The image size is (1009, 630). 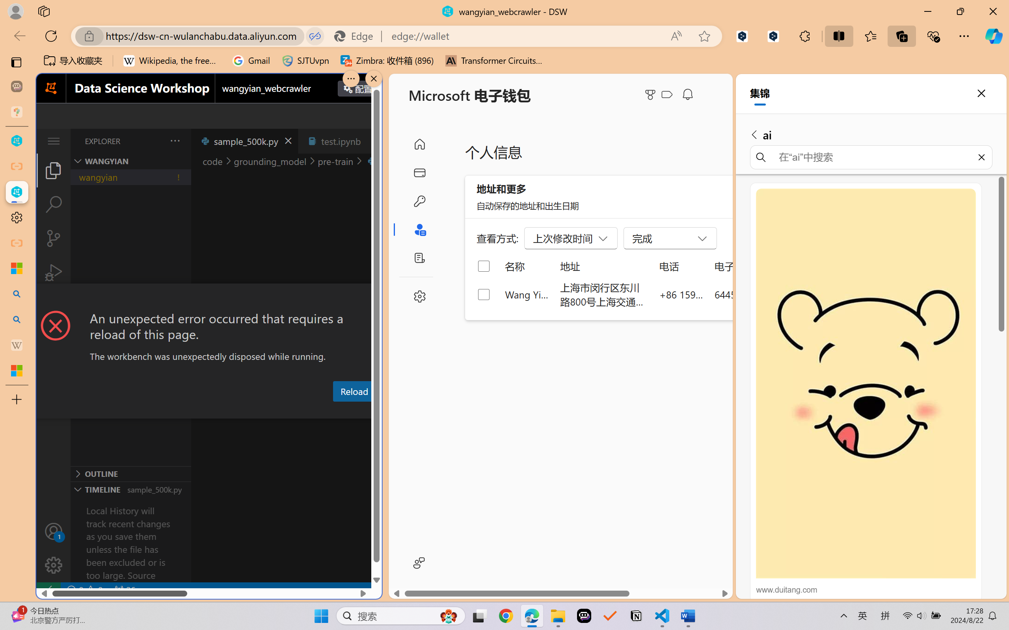 I want to click on Microsoft Cashback, so click(x=668, y=95).